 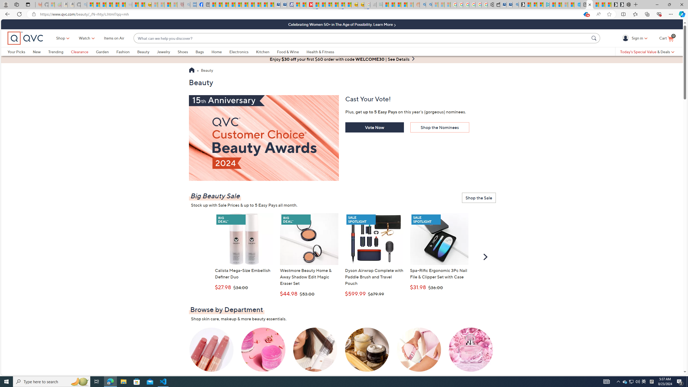 I want to click on Climate Damage Becomes Too Severe To Reverse, so click(x=232, y=5).